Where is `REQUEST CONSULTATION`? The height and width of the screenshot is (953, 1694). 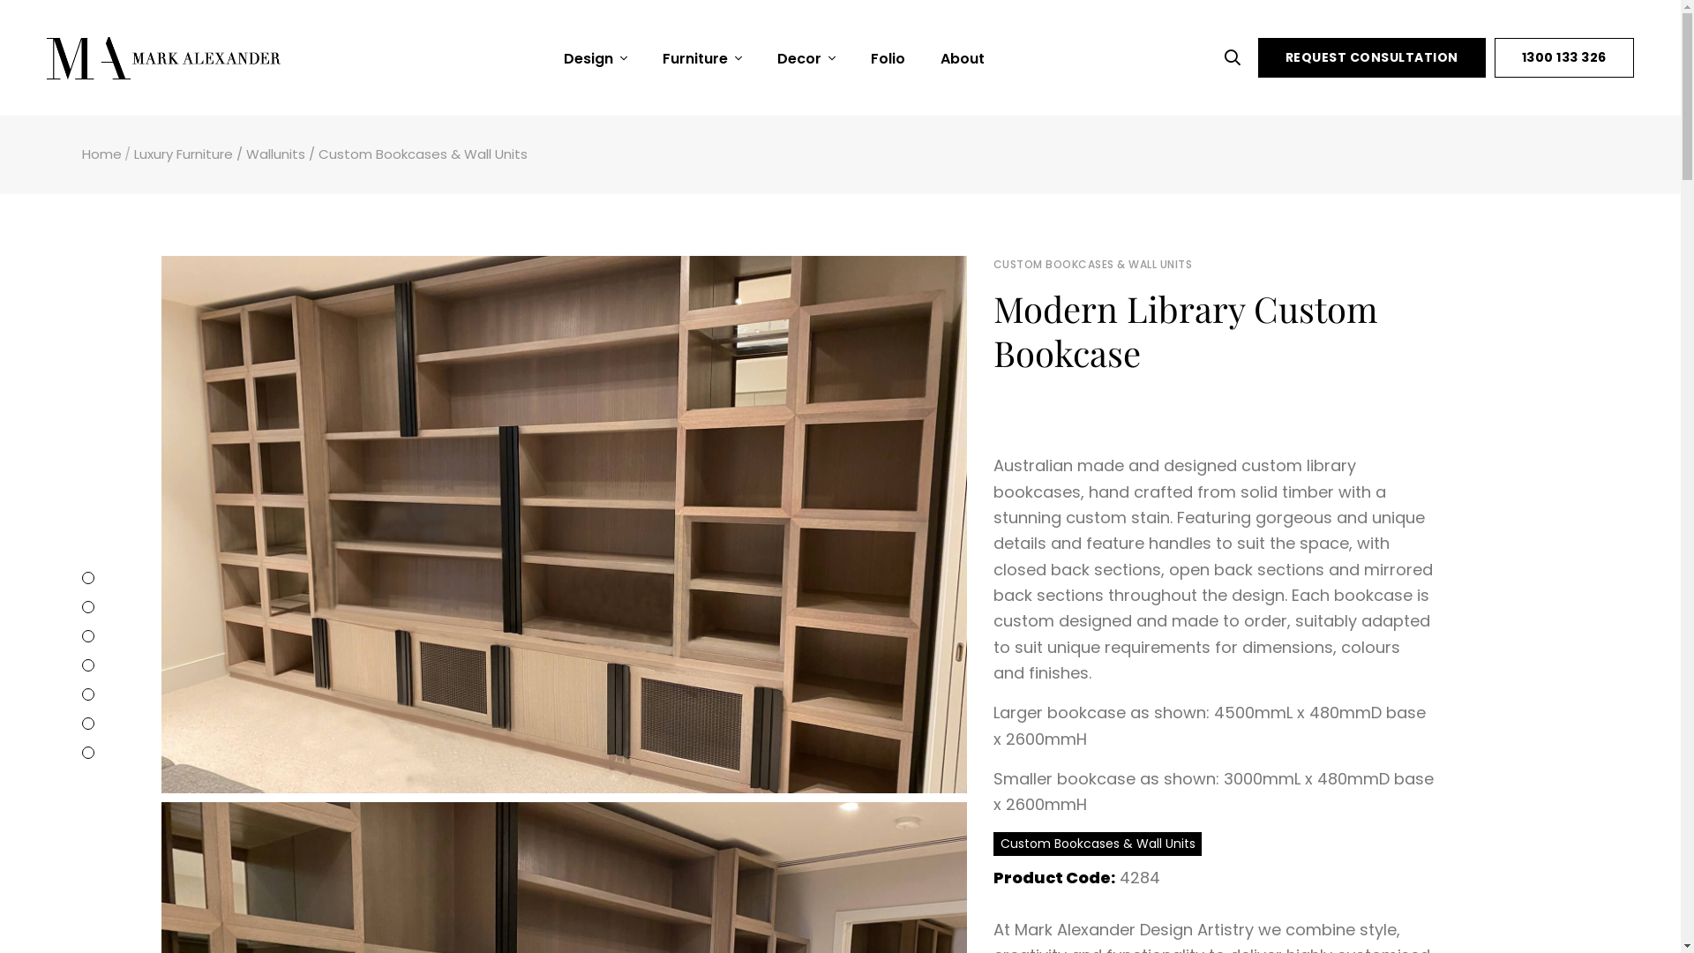
REQUEST CONSULTATION is located at coordinates (1372, 58).